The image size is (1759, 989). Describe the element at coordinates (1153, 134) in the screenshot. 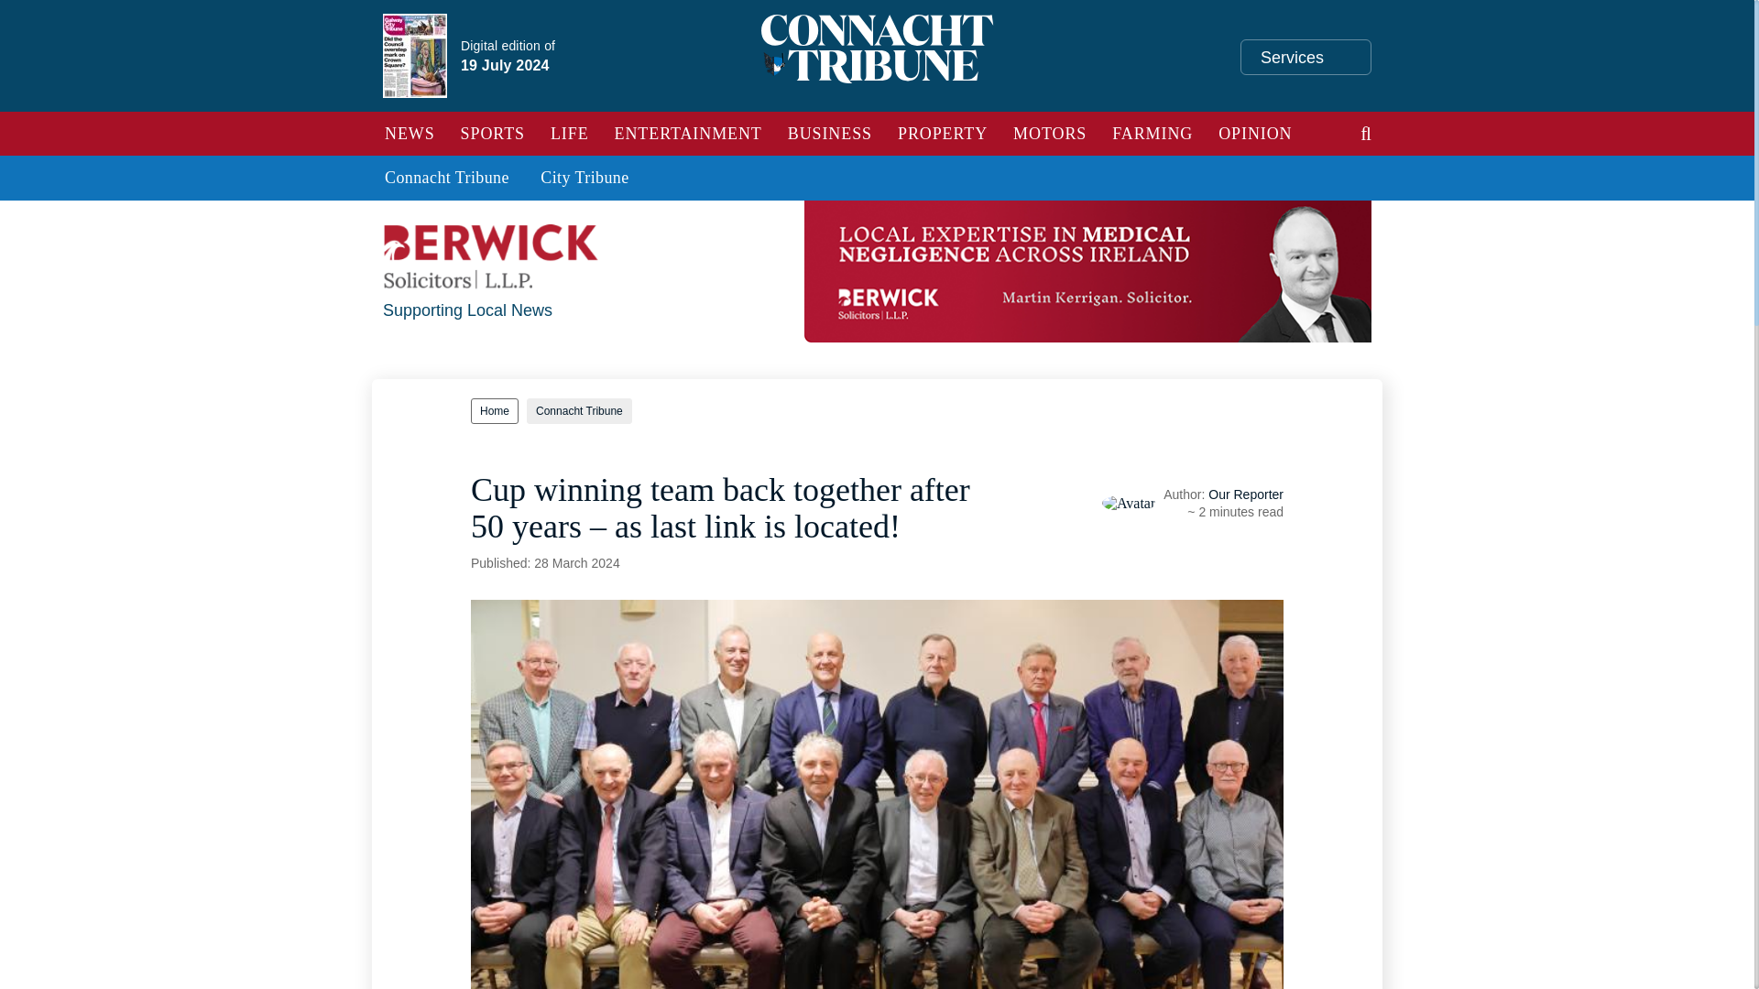

I see `PROPERTY` at that location.